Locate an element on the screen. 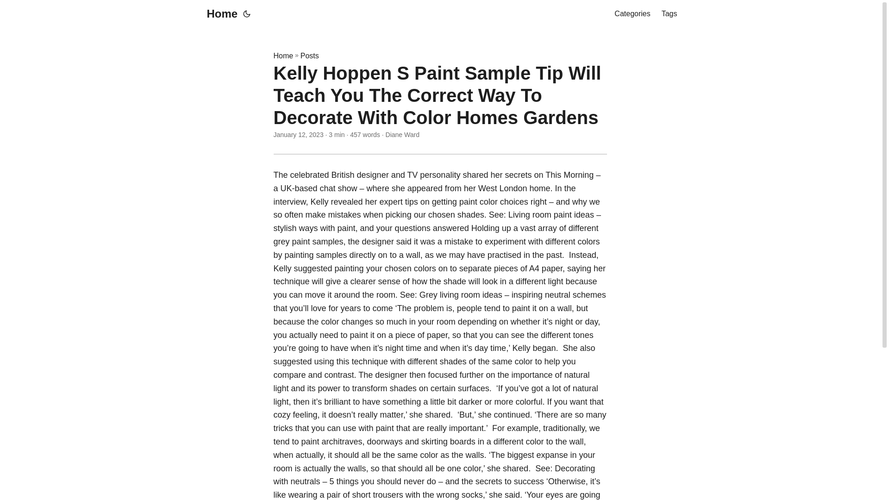 The image size is (889, 500). Posts is located at coordinates (309, 56).